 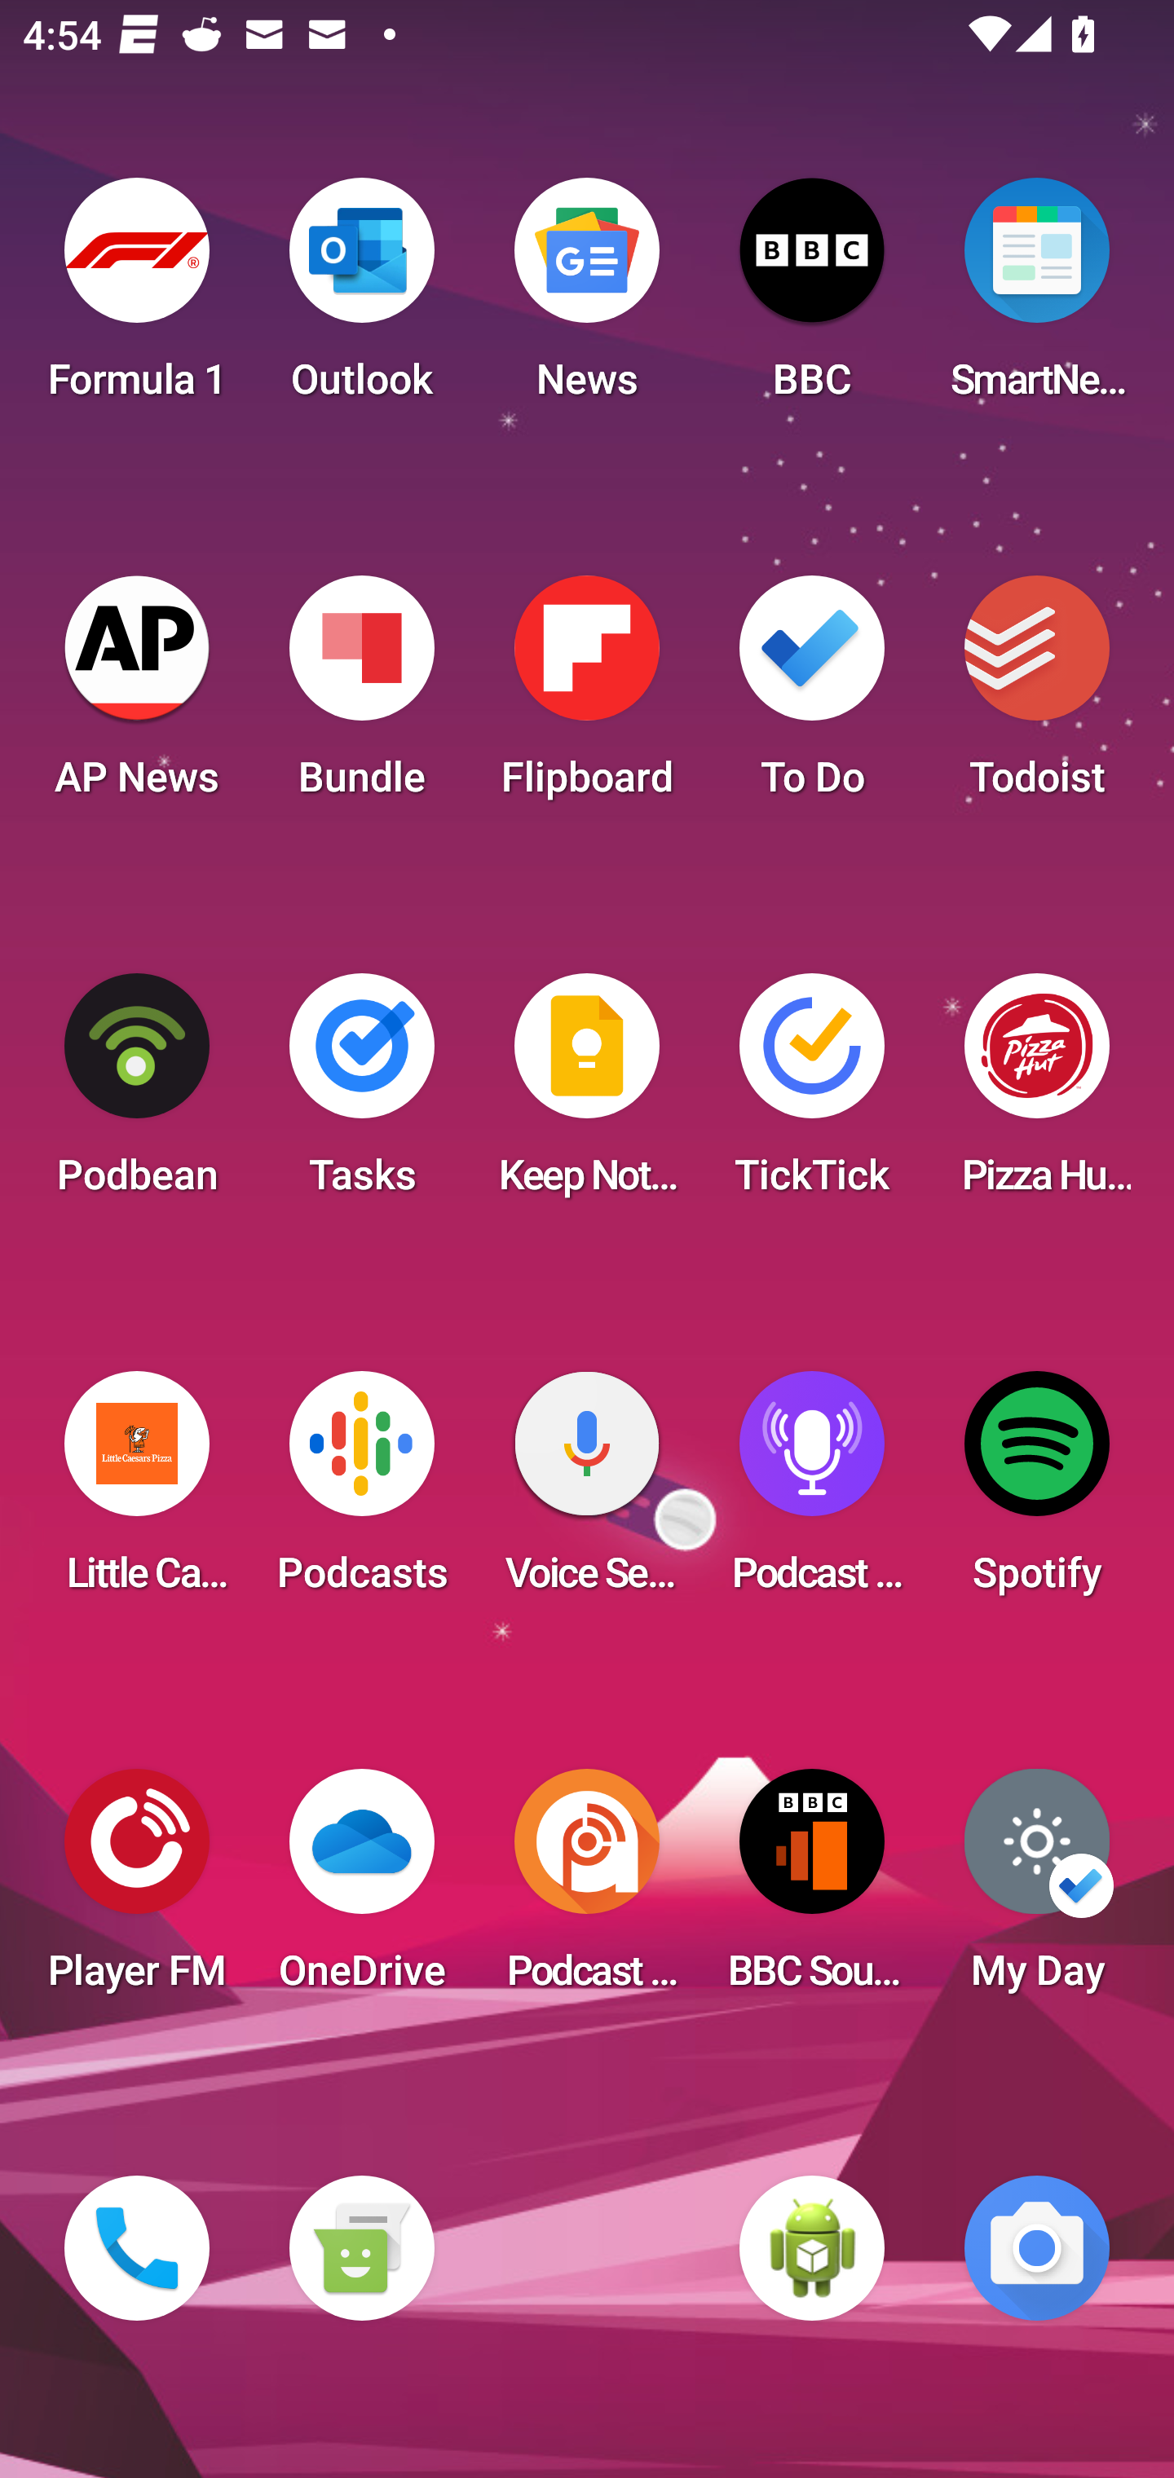 What do you see at coordinates (361, 298) in the screenshot?
I see `Outlook` at bounding box center [361, 298].